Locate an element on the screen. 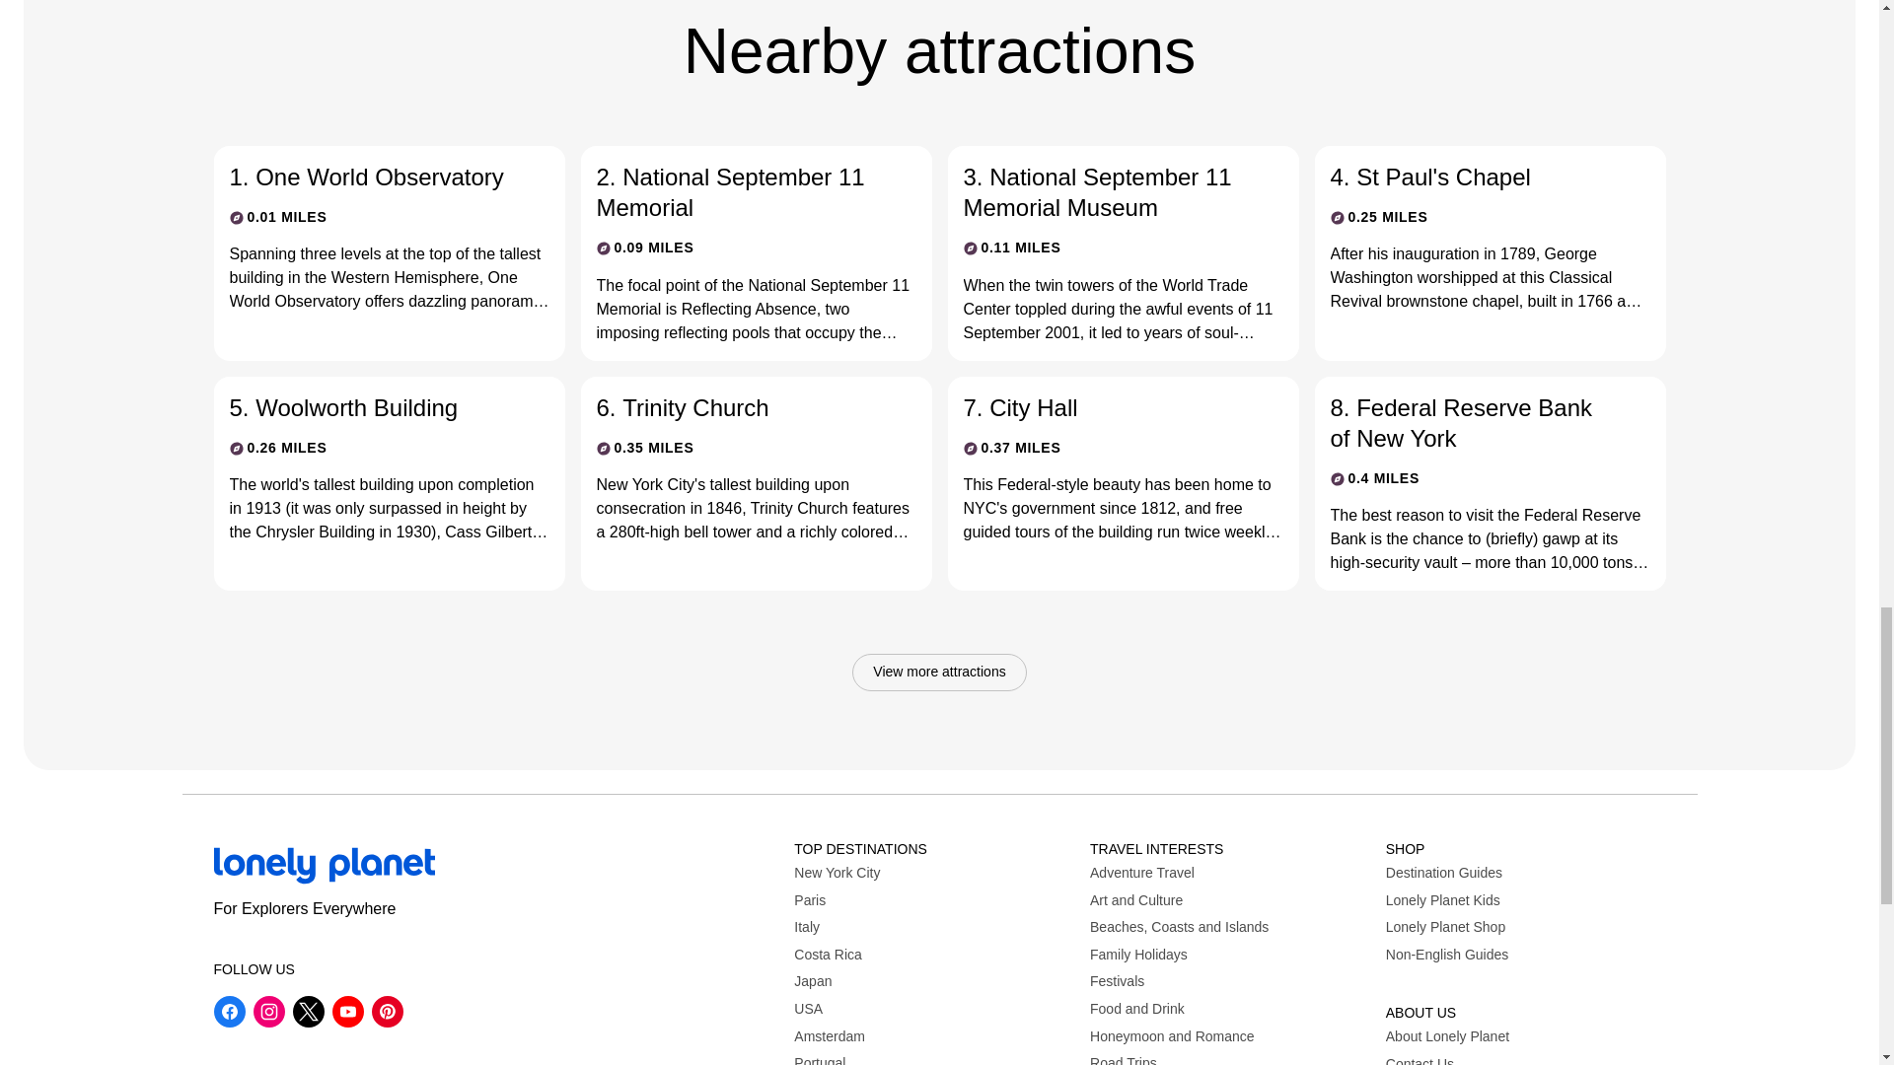 The height and width of the screenshot is (1065, 1894). 1. One World Observatory is located at coordinates (373, 177).